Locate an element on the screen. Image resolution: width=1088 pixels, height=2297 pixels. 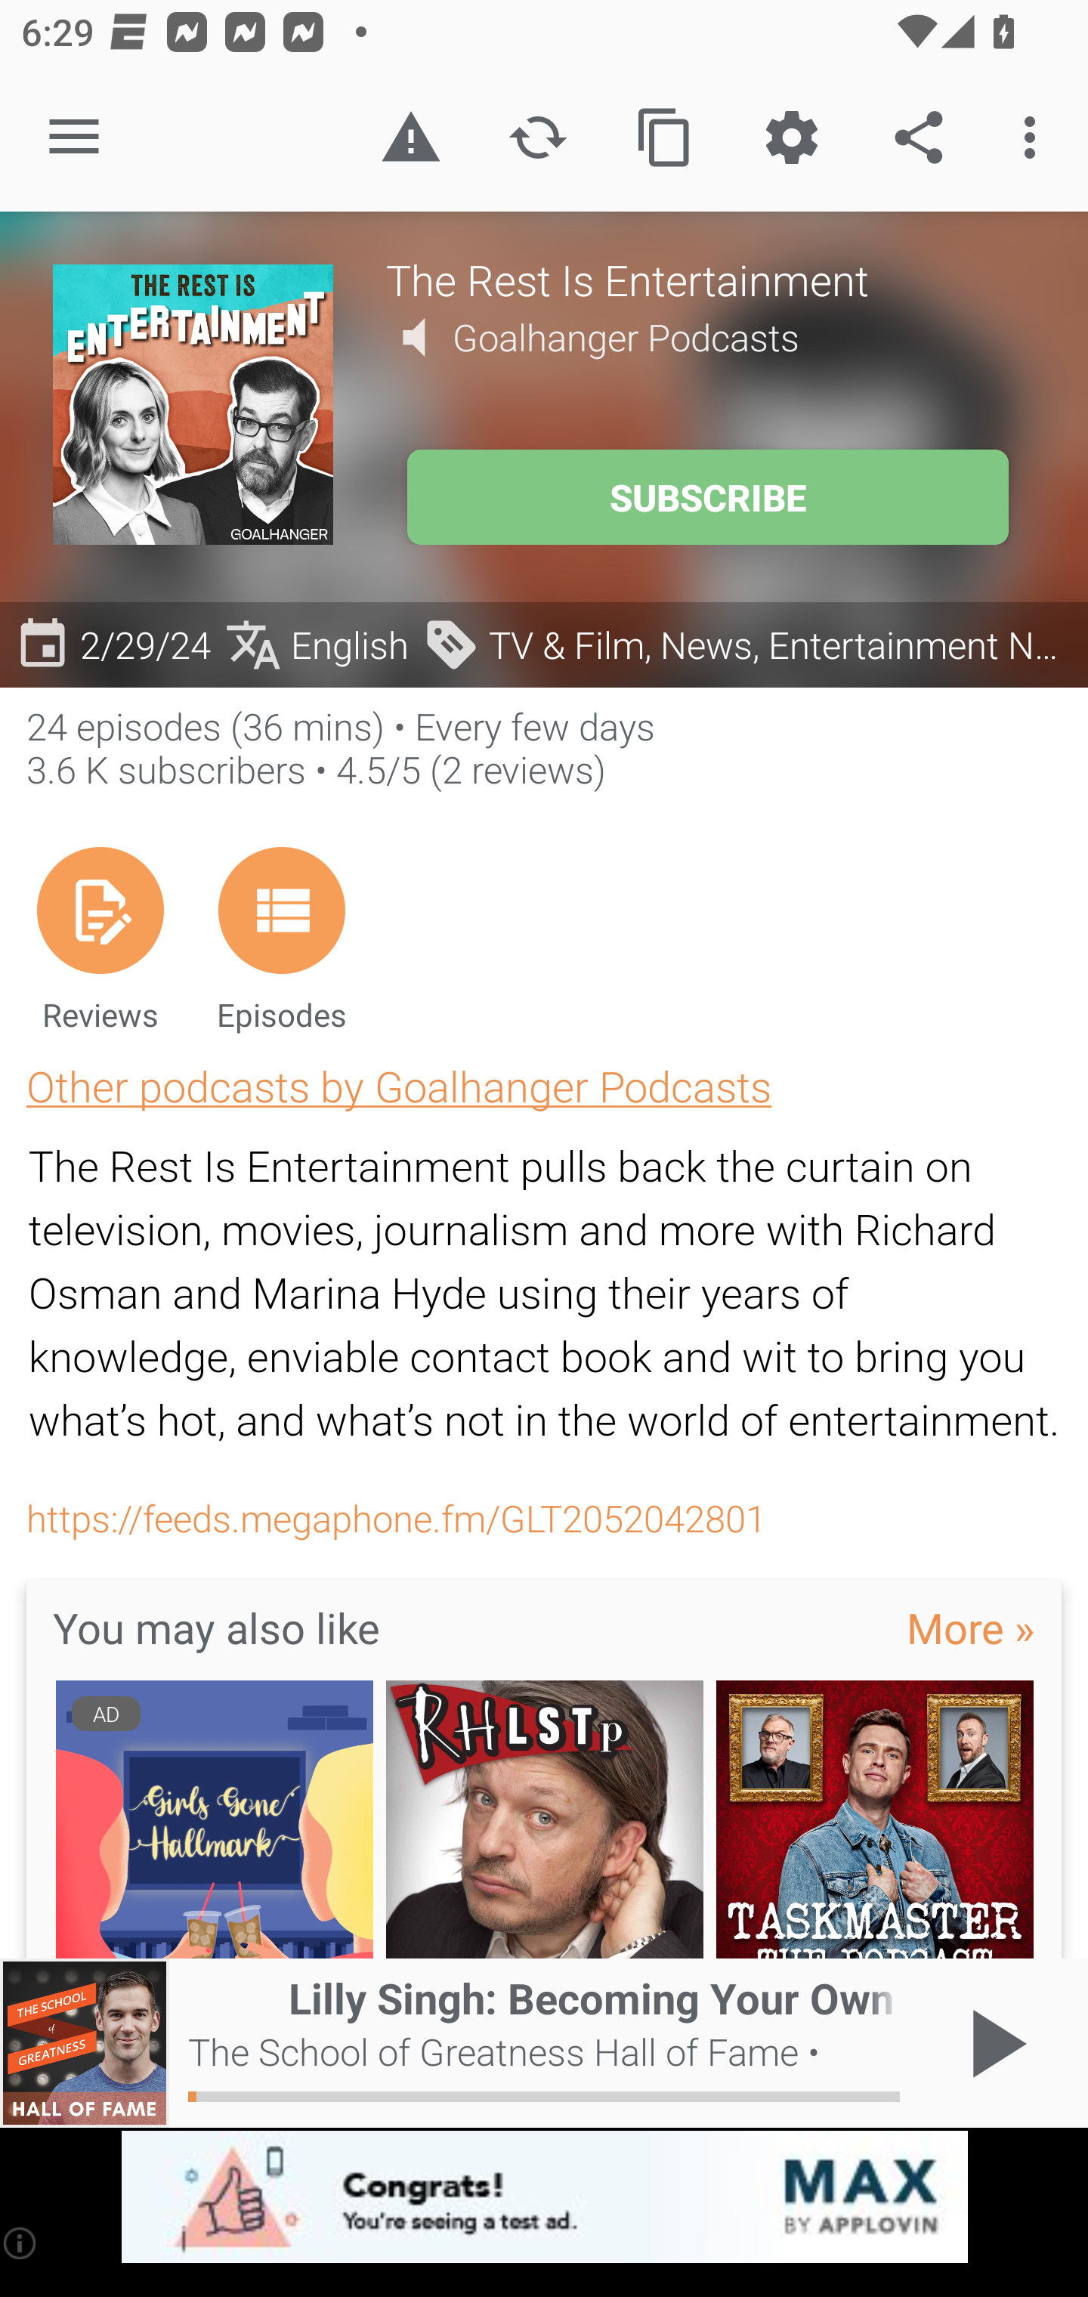
Goalhanger Podcasts is located at coordinates (626, 337).